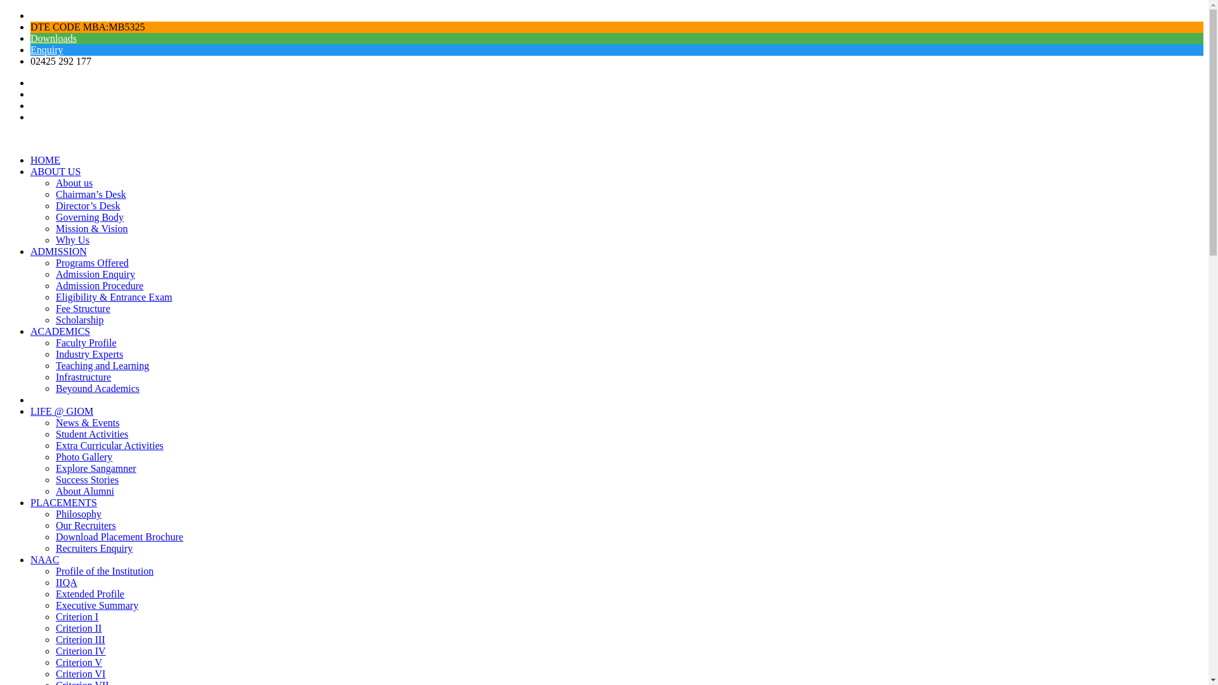  What do you see at coordinates (79, 514) in the screenshot?
I see `Philosophy` at bounding box center [79, 514].